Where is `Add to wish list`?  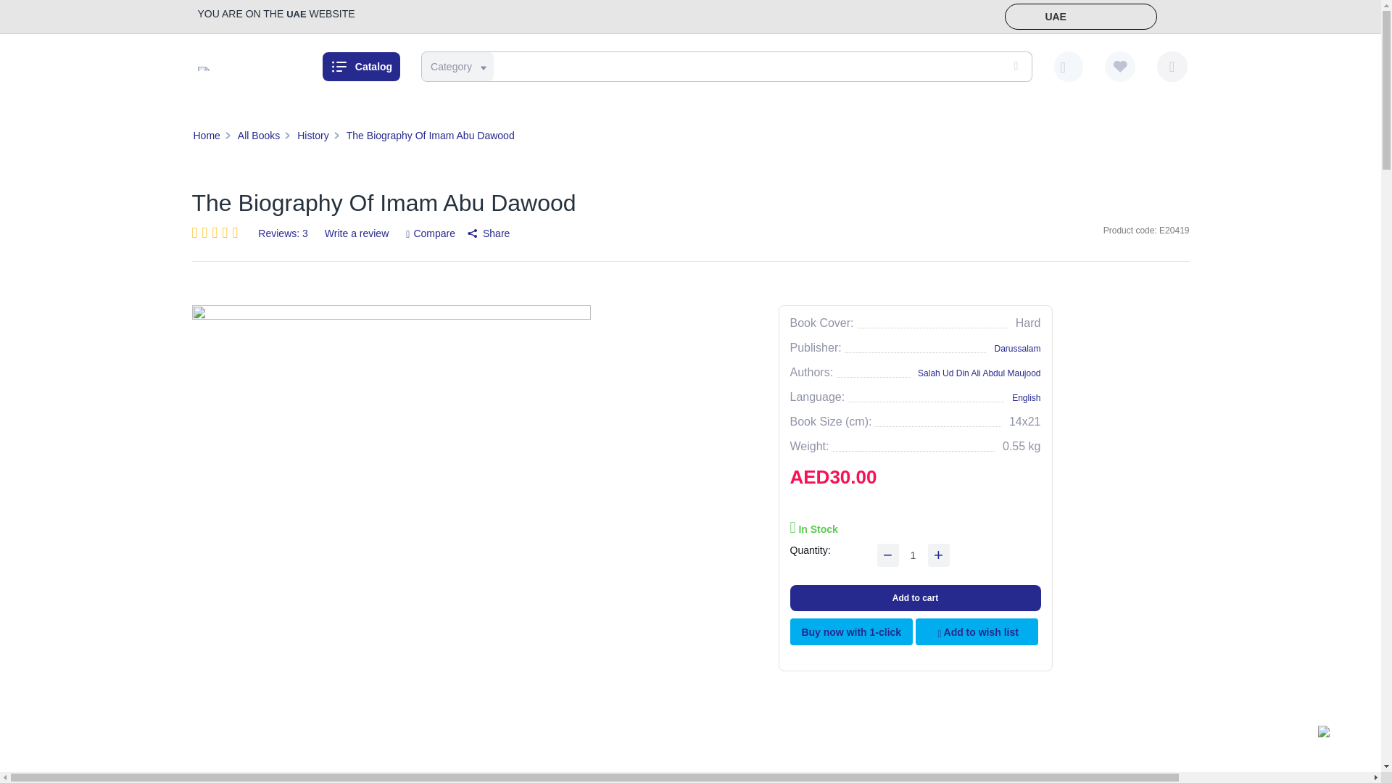
Add to wish list is located at coordinates (977, 631).